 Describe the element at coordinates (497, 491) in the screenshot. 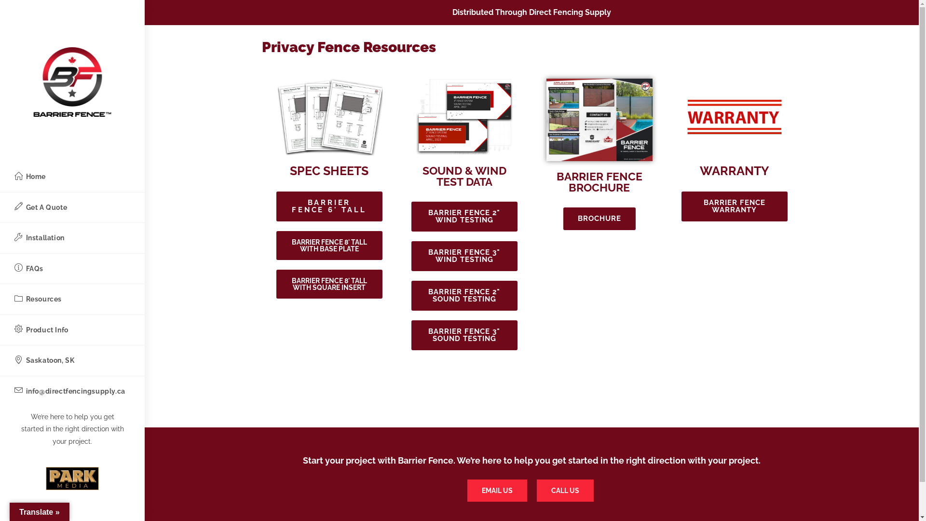

I see `EMAIL US` at that location.